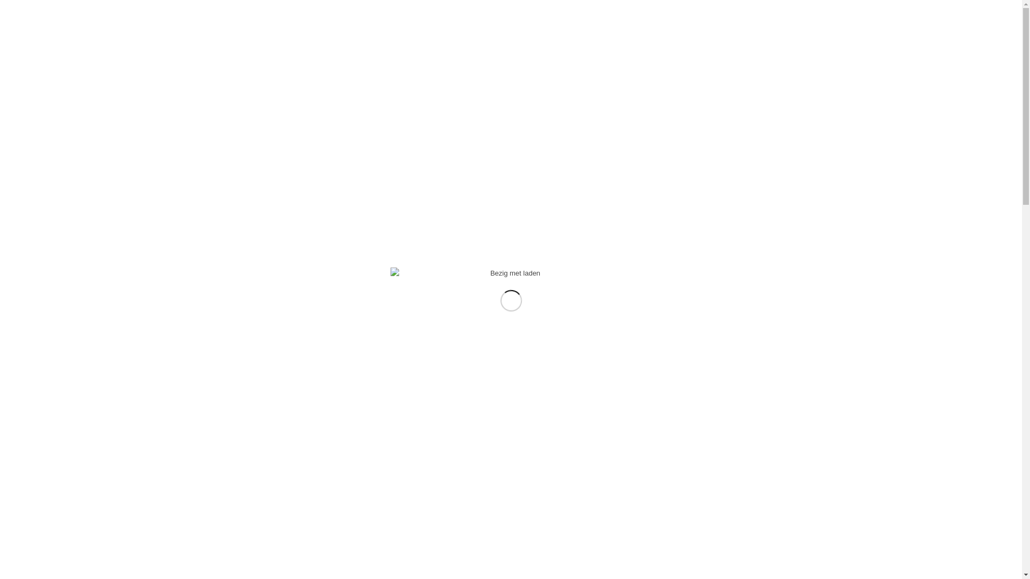  I want to click on Nieuwsbrief, so click(639, 43).